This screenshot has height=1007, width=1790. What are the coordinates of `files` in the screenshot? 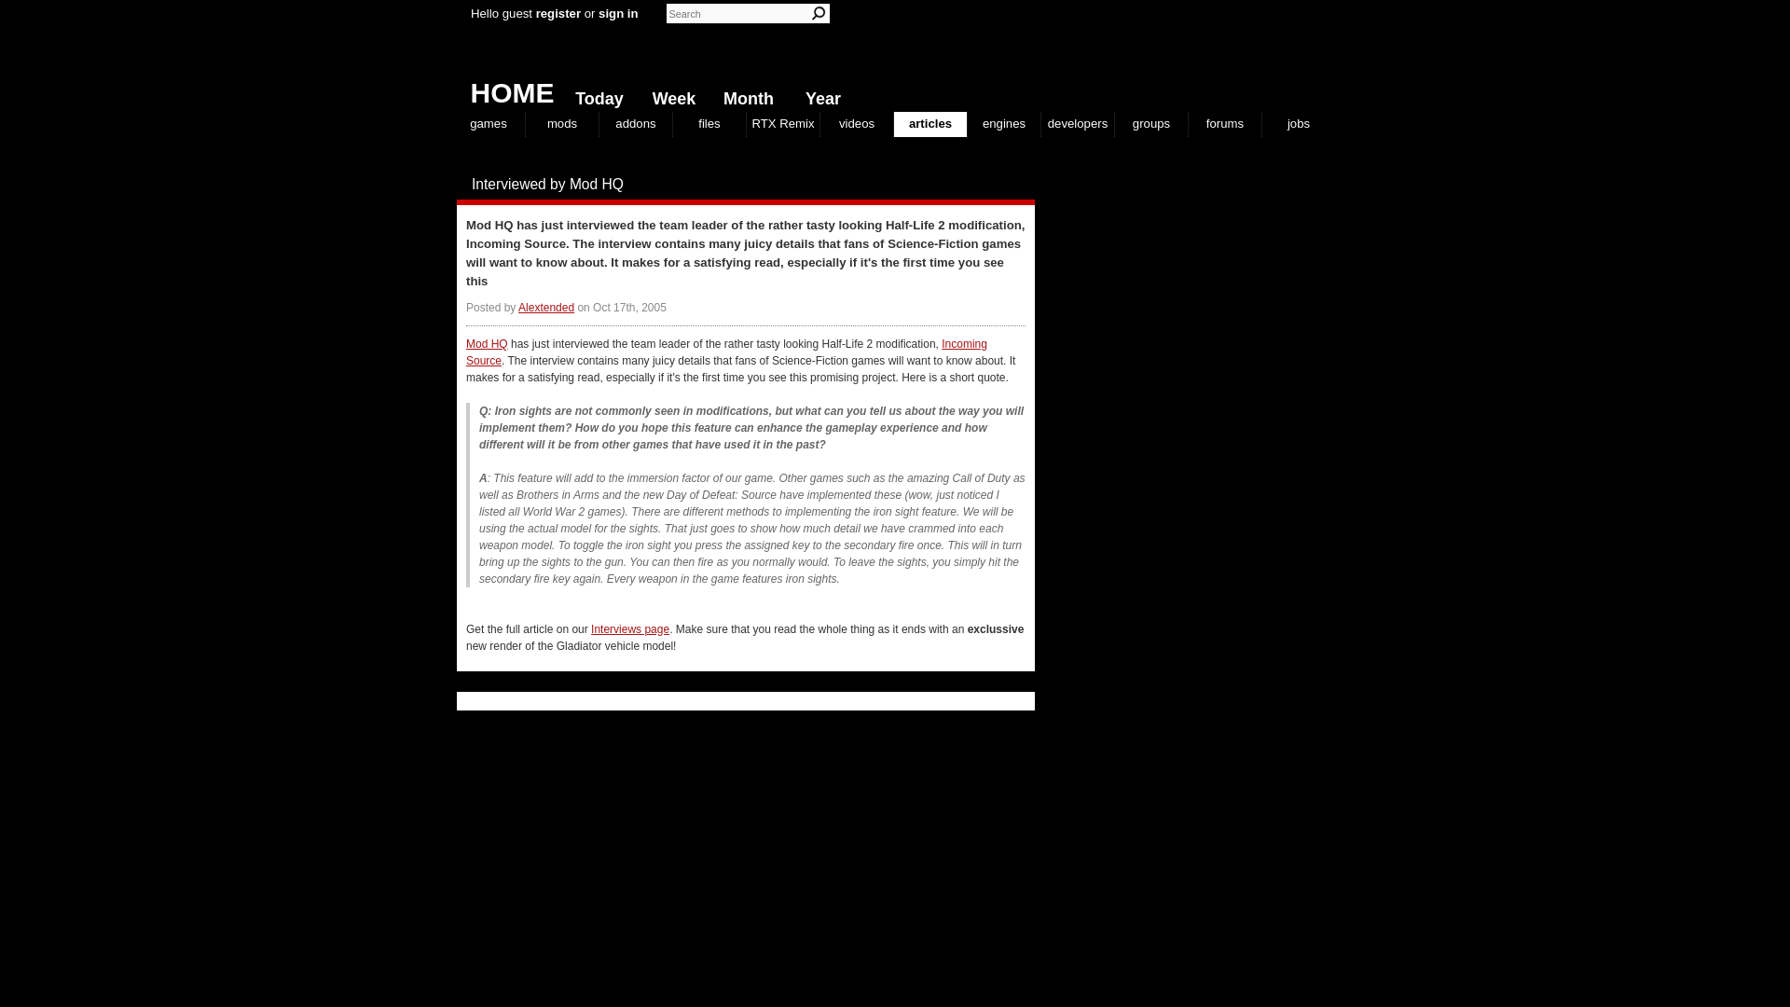 It's located at (709, 123).